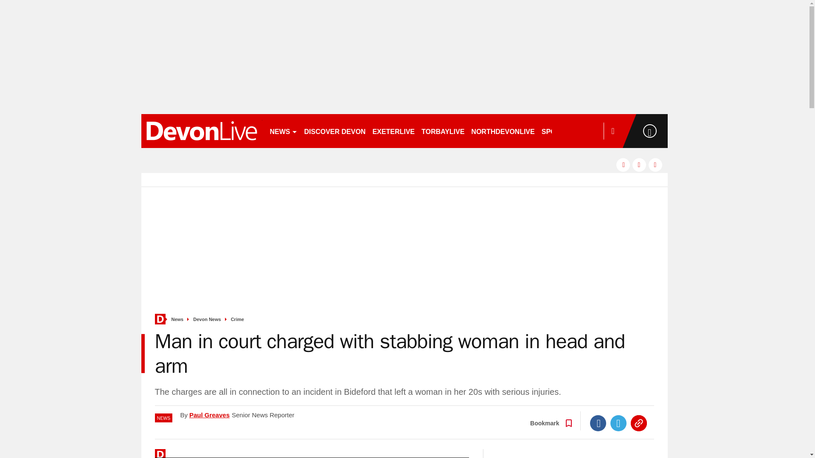 The image size is (815, 458). What do you see at coordinates (503, 131) in the screenshot?
I see `NORTHDEVONLIVE` at bounding box center [503, 131].